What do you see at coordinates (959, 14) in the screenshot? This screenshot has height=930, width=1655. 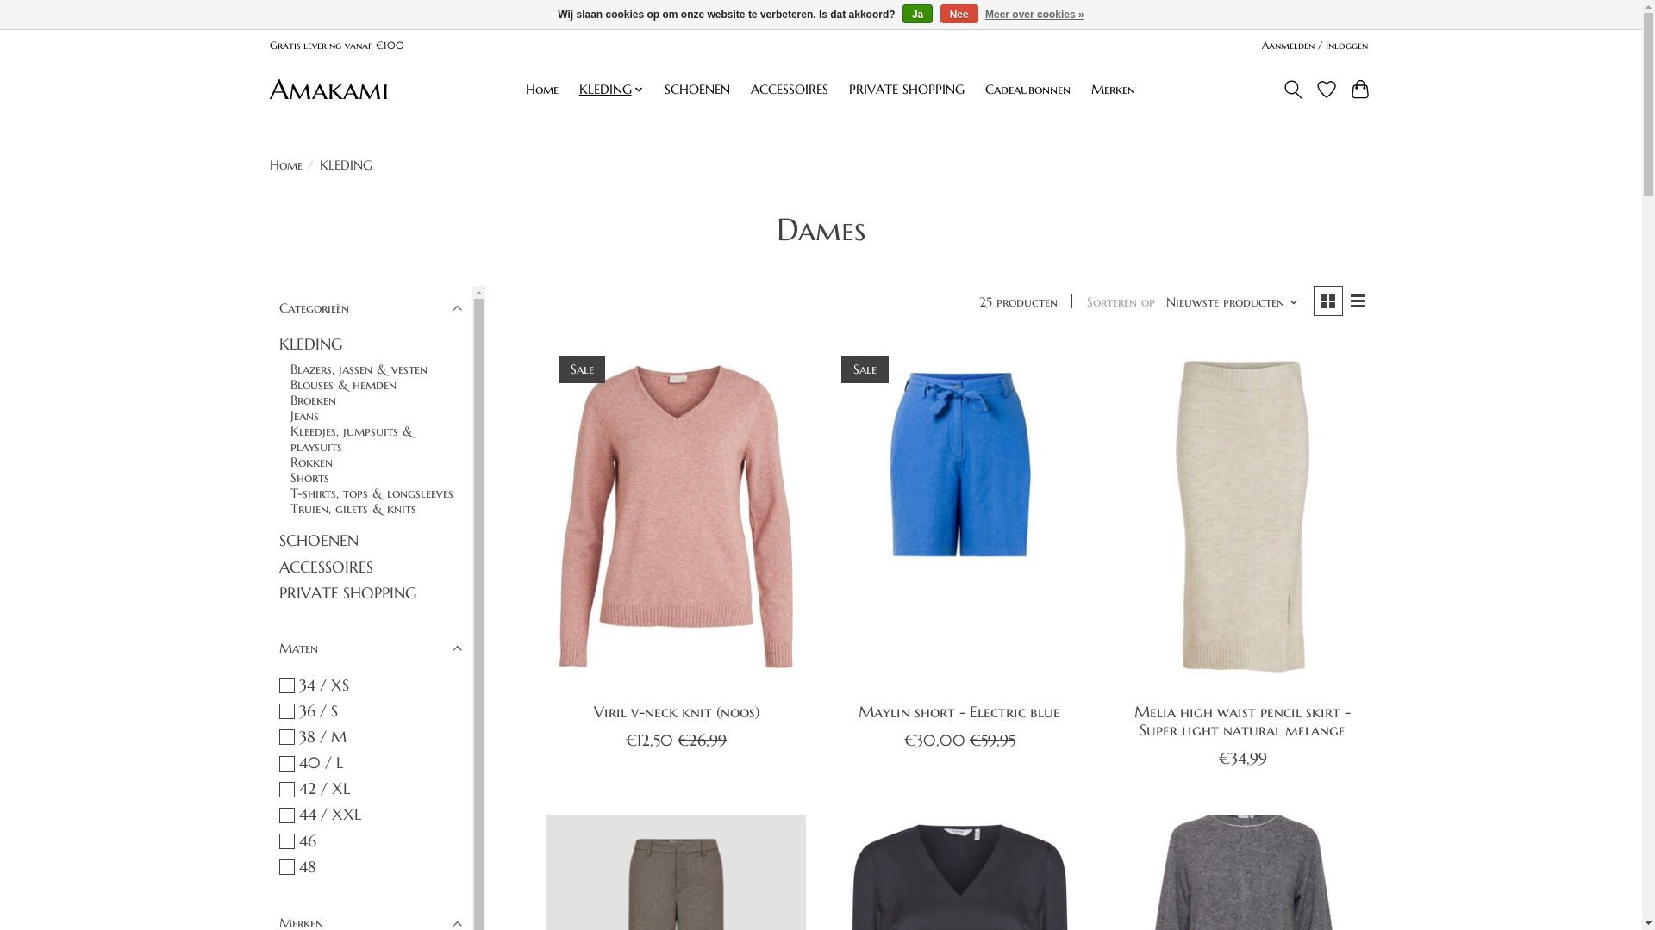 I see `Nee` at bounding box center [959, 14].